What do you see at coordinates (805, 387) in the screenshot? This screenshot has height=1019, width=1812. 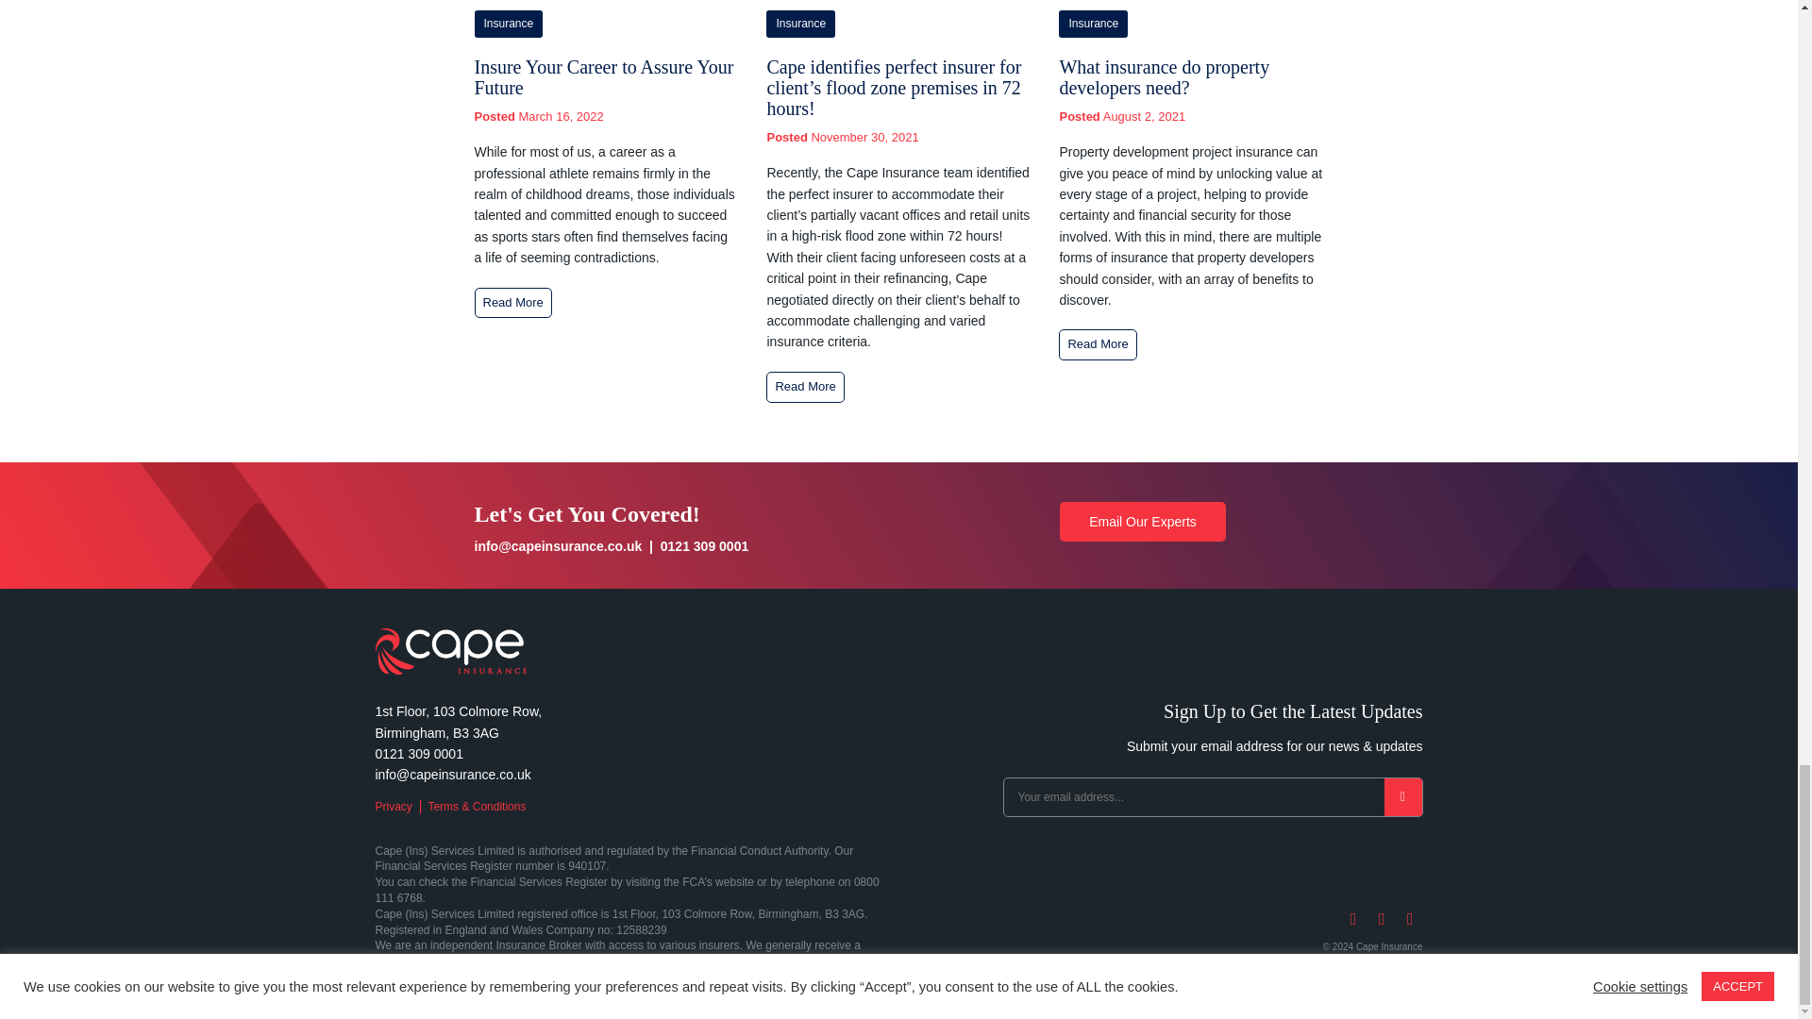 I see `Read More` at bounding box center [805, 387].